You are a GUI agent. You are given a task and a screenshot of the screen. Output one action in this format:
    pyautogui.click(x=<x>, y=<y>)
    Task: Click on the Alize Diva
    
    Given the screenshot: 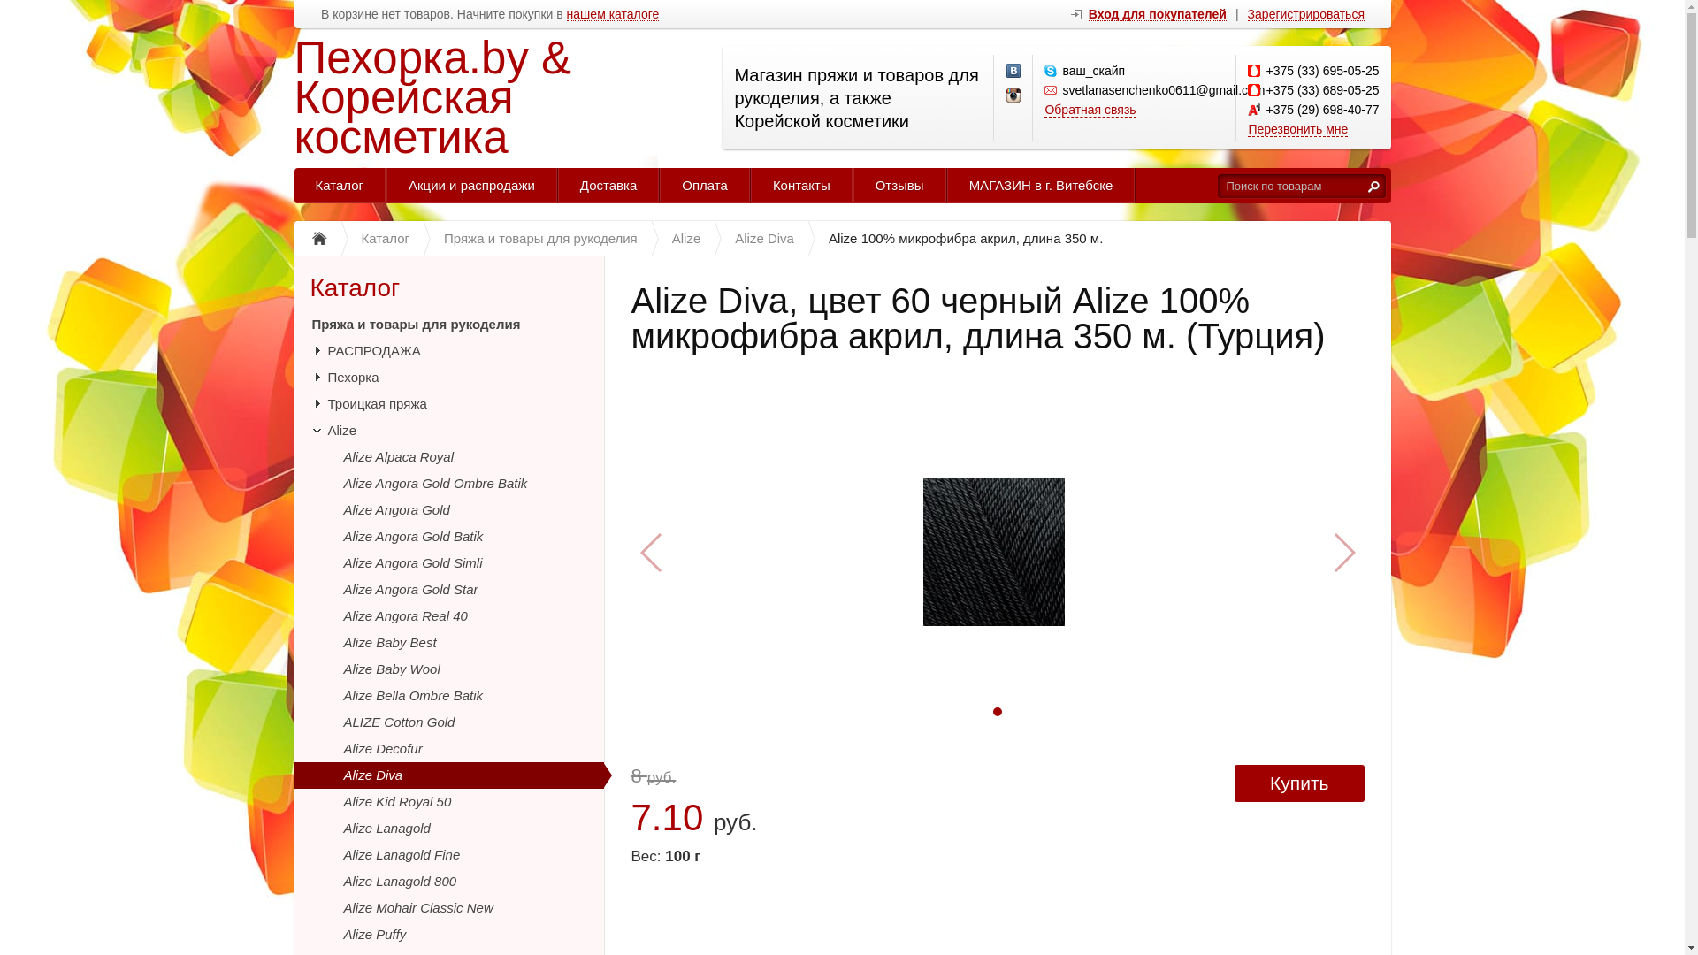 What is the action you would take?
    pyautogui.click(x=764, y=239)
    